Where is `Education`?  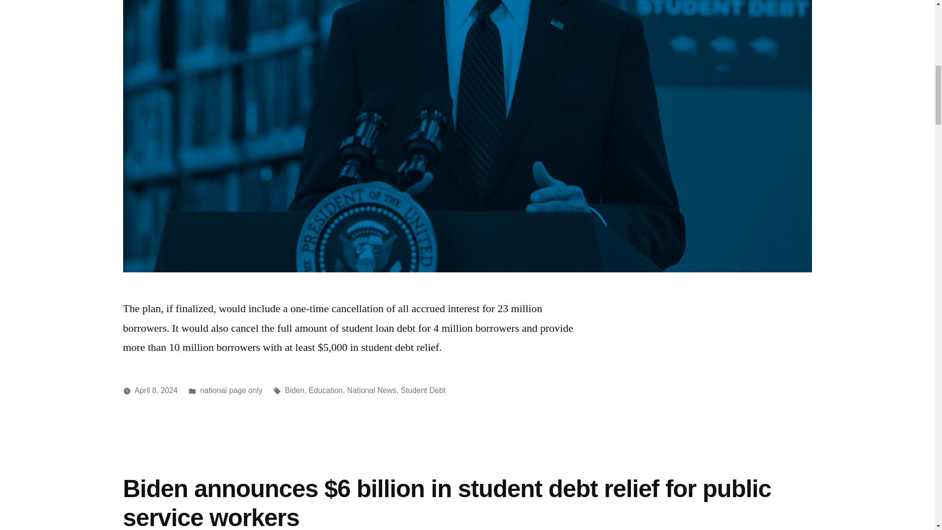 Education is located at coordinates (326, 390).